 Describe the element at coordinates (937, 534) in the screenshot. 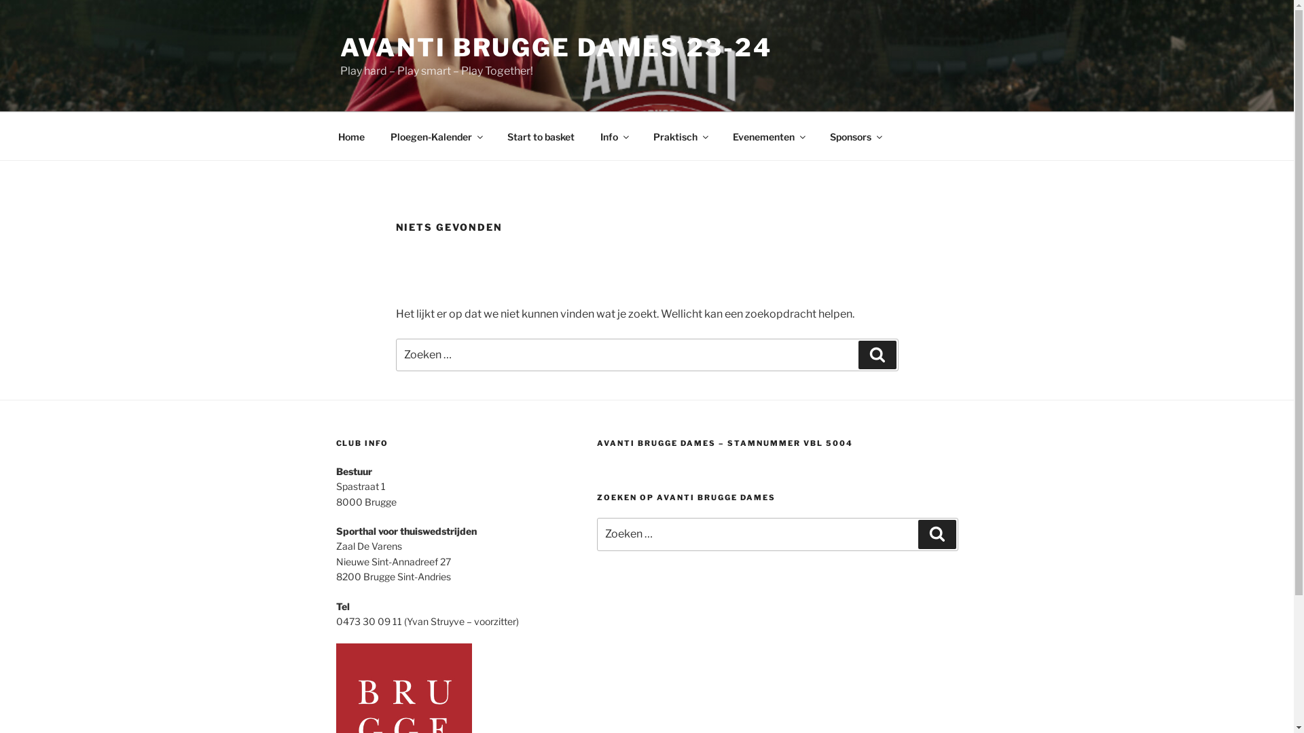

I see `Zoeken` at that location.